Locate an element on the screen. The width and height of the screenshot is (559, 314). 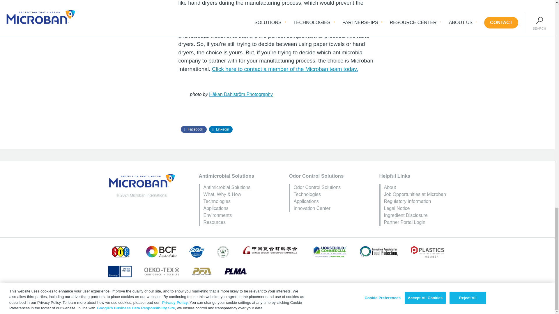
PFA logo footer logo is located at coordinates (202, 271).